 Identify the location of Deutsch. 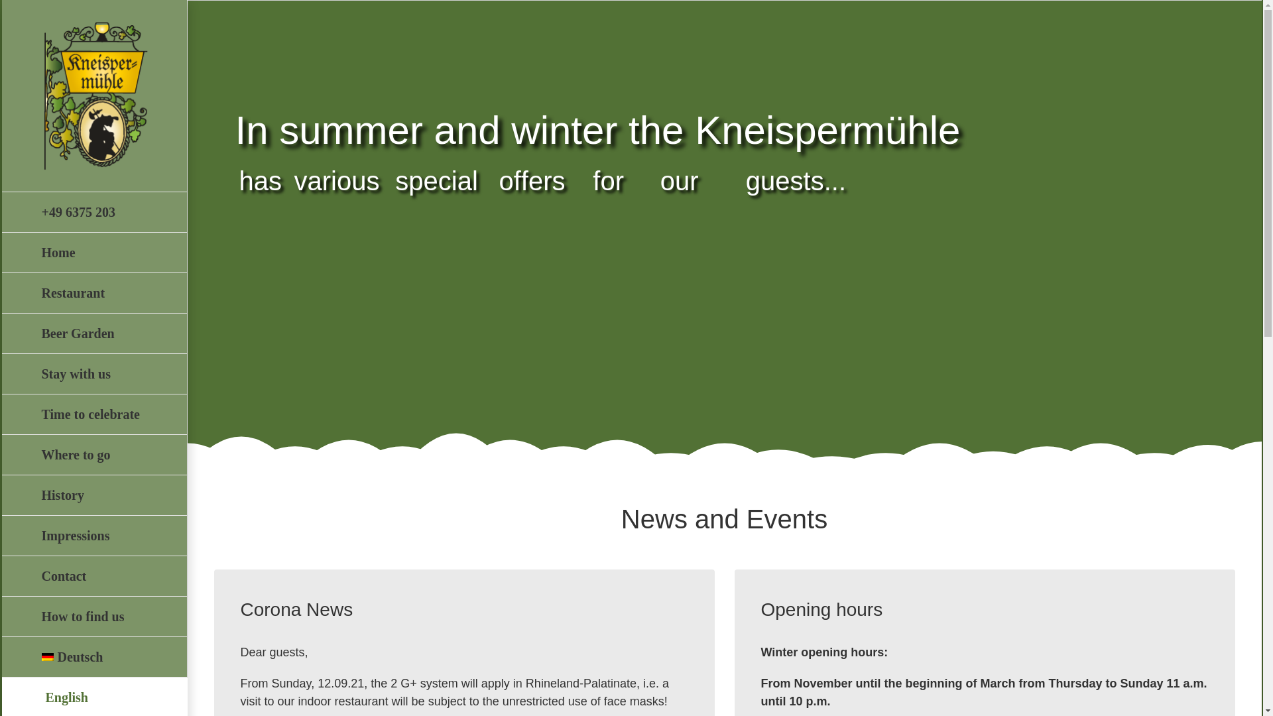
(93, 657).